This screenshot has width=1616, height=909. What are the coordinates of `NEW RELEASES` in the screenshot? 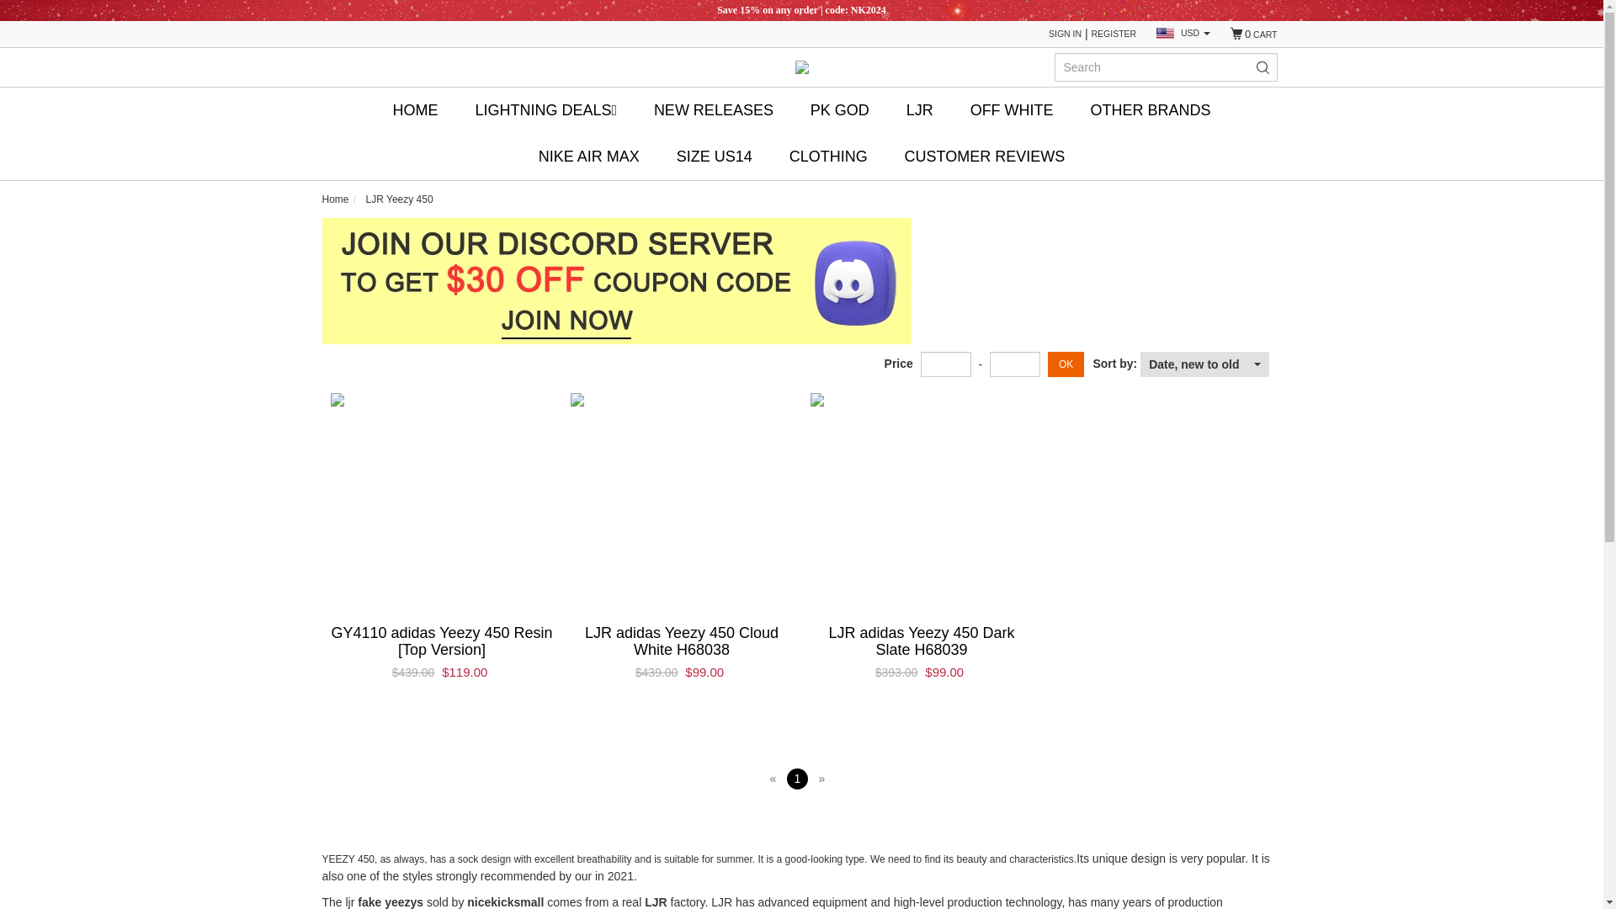 It's located at (714, 111).